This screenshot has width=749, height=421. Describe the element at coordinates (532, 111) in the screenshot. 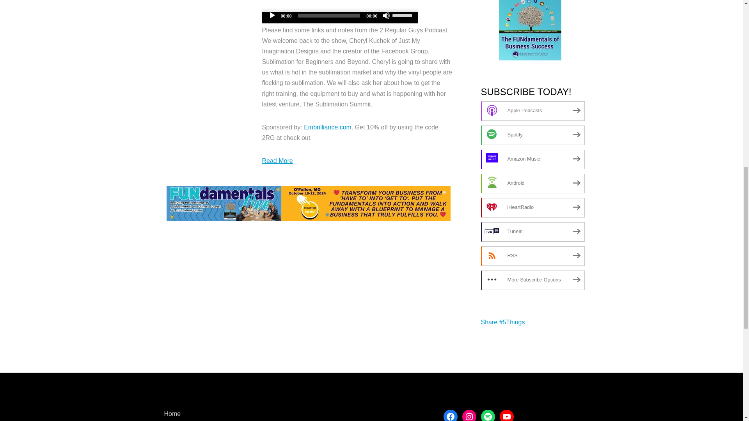

I see `Subscribe on Apple Podcasts` at that location.